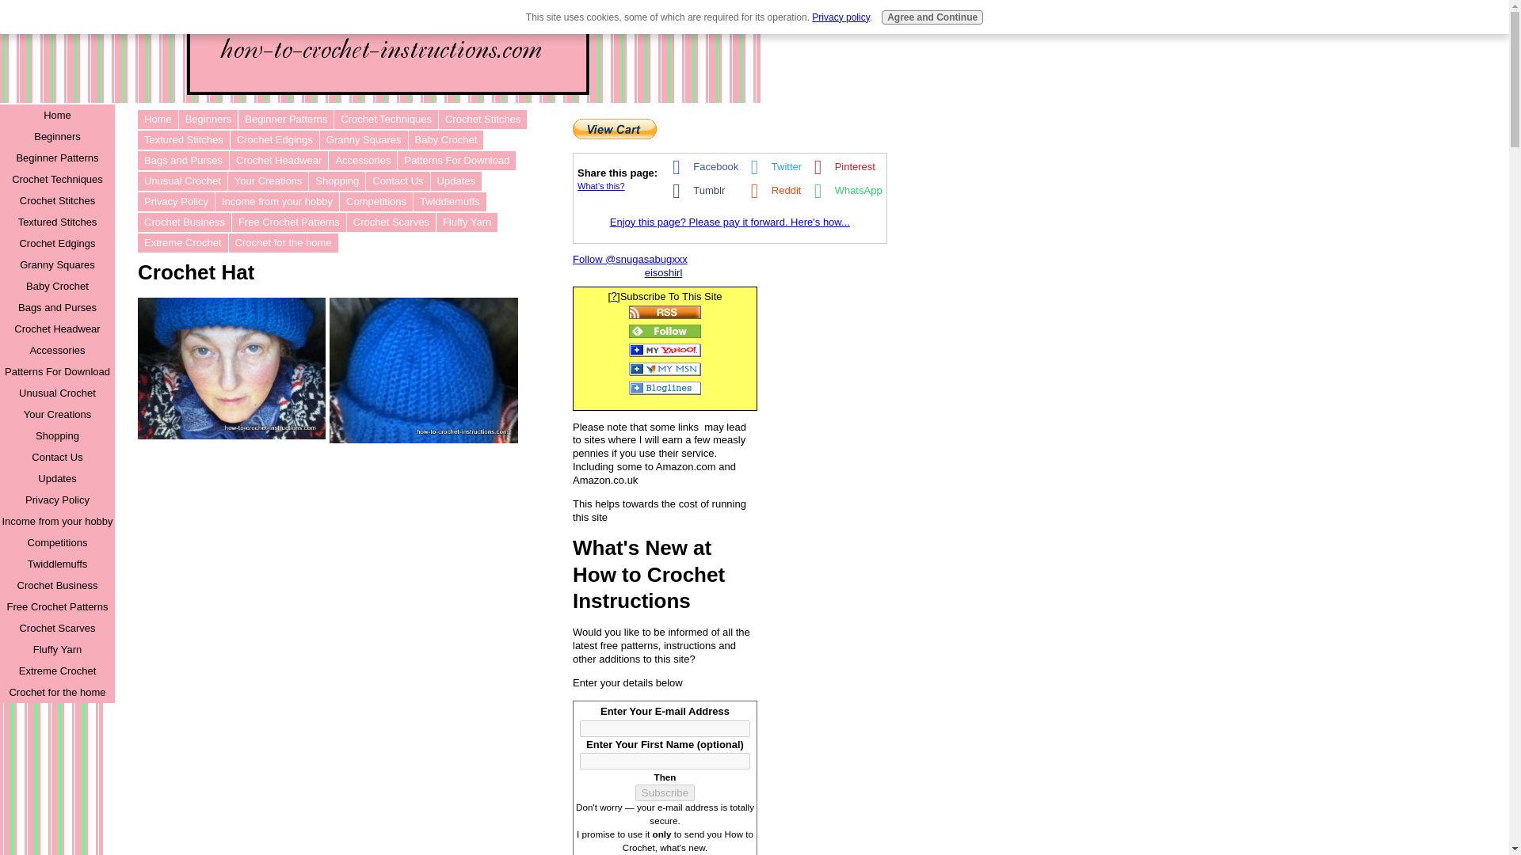  What do you see at coordinates (456, 160) in the screenshot?
I see `Patterns For Download` at bounding box center [456, 160].